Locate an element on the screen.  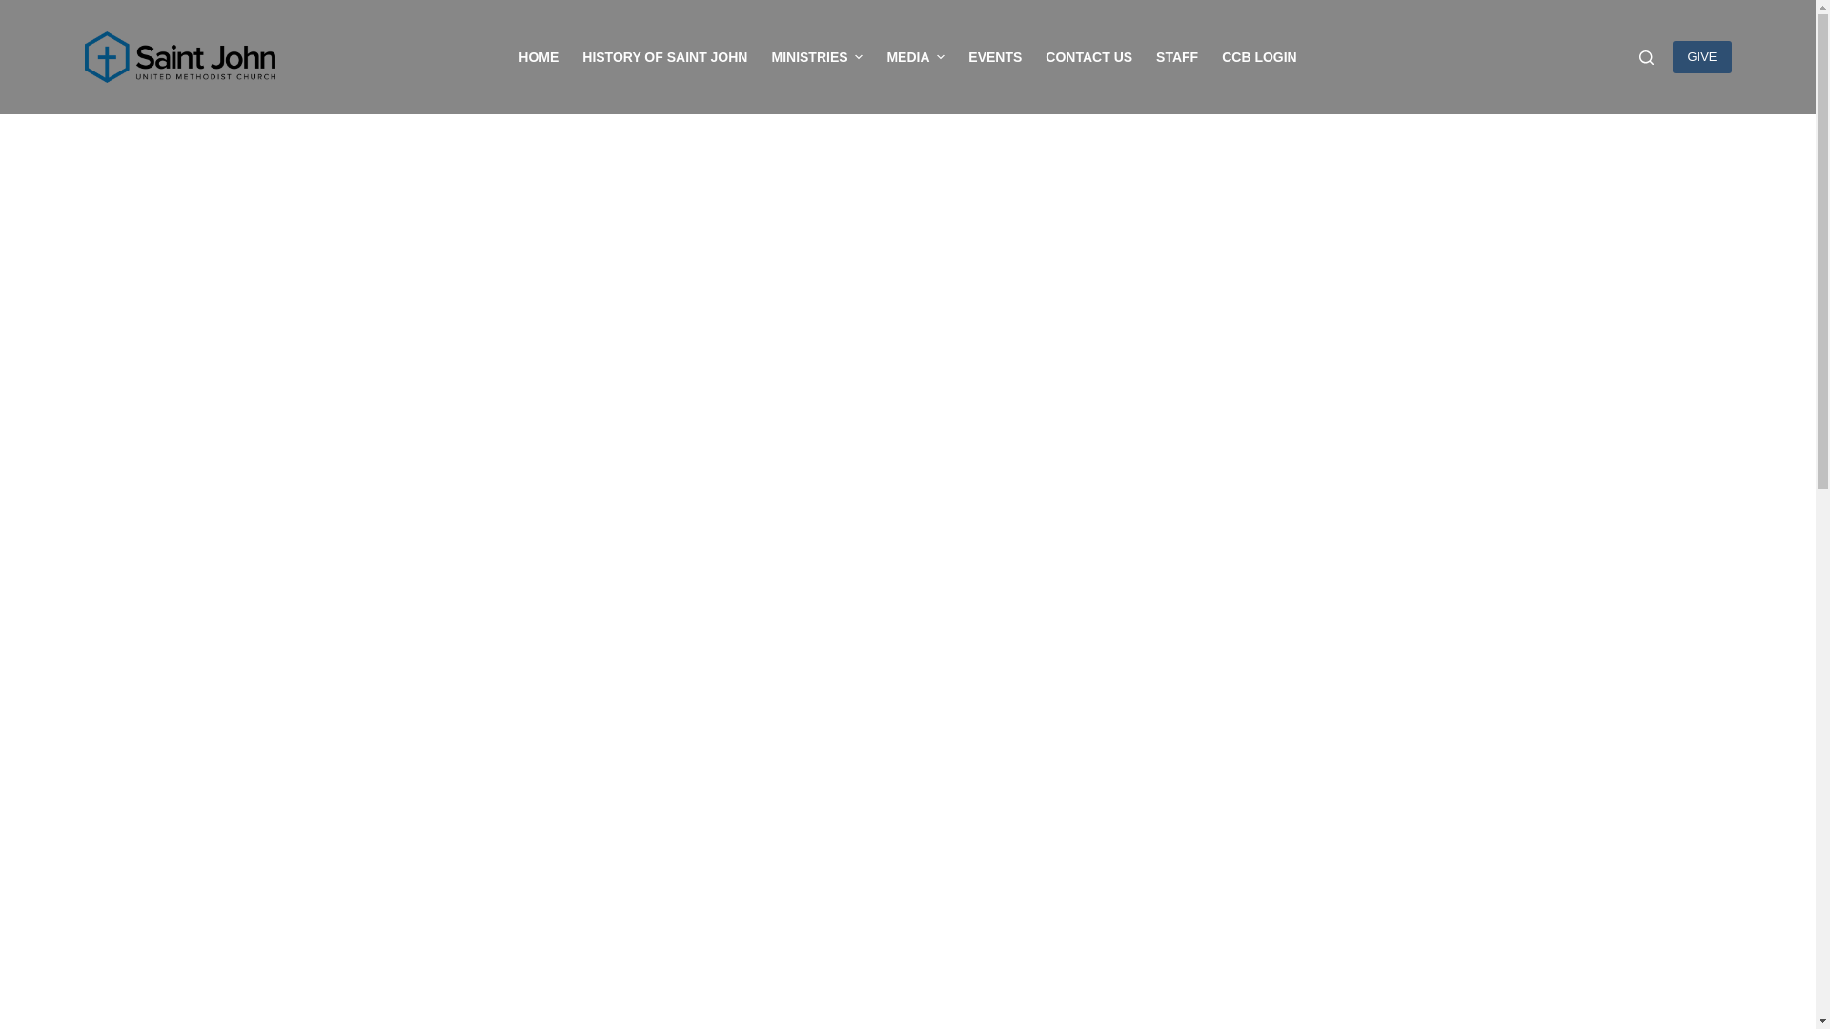
Skip to content is located at coordinates (19, 10).